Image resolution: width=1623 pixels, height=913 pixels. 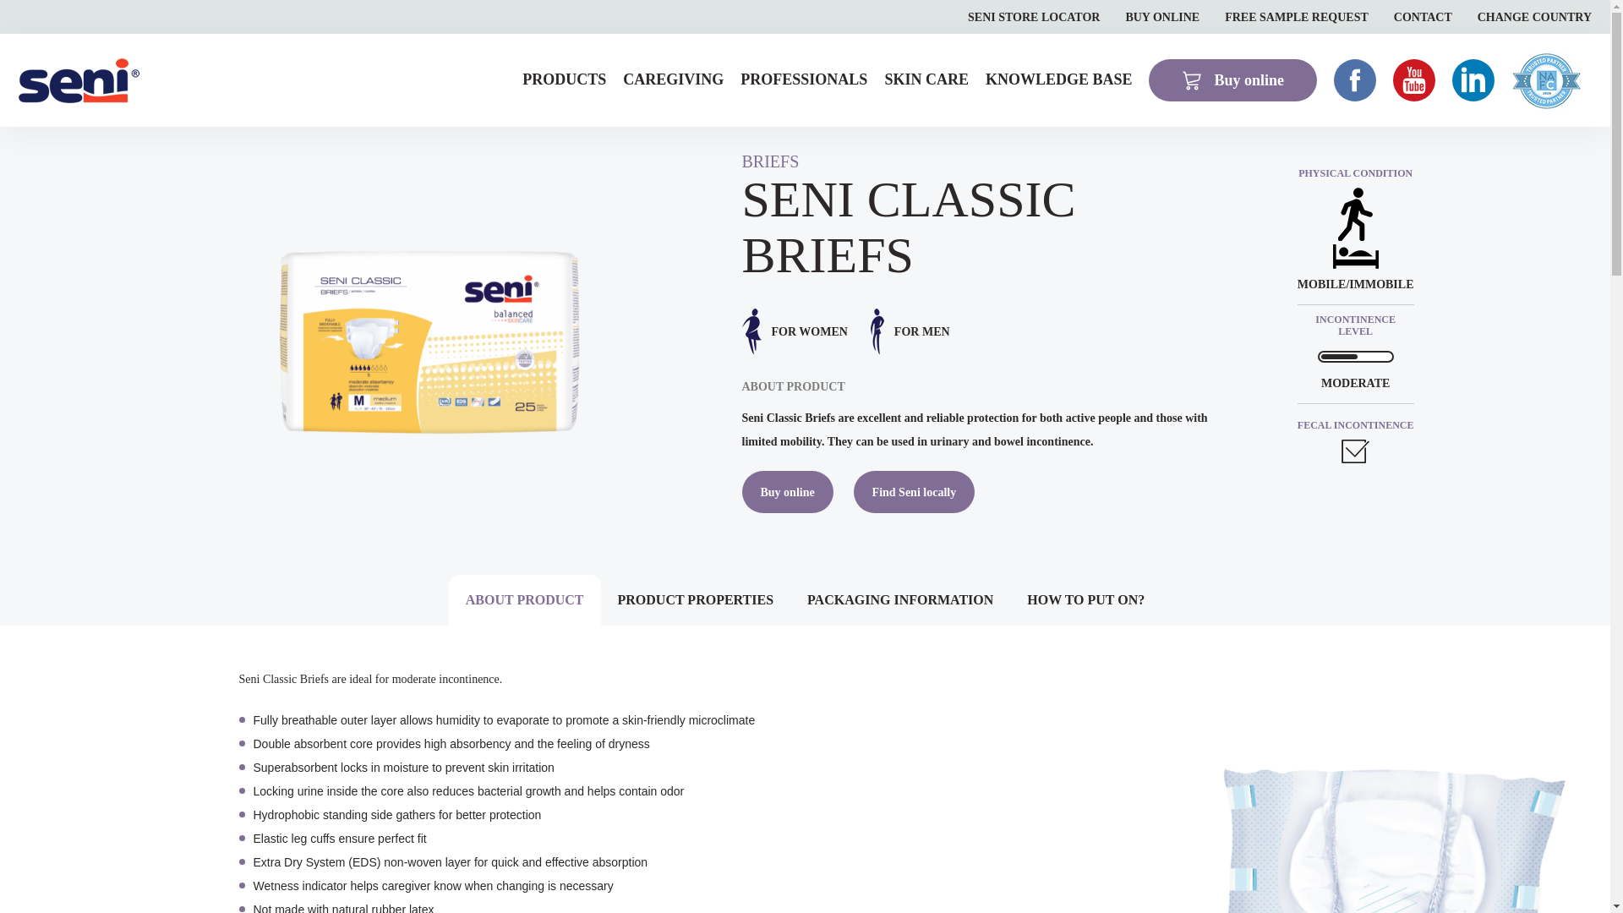 What do you see at coordinates (1297, 17) in the screenshot?
I see `free sample request` at bounding box center [1297, 17].